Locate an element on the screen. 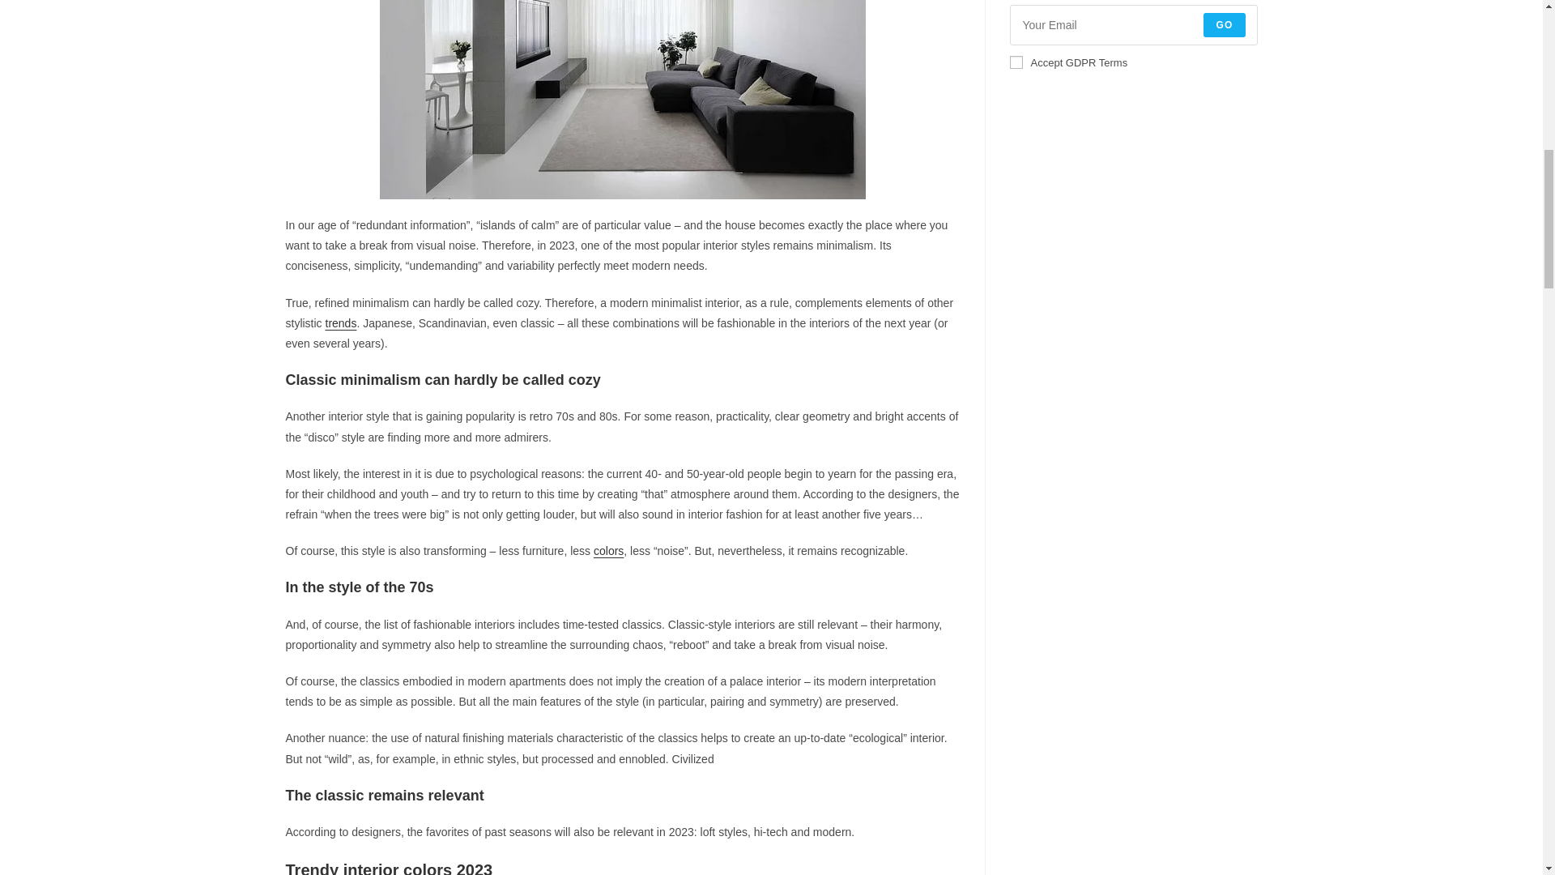 This screenshot has width=1555, height=875. trends is located at coordinates (341, 322).